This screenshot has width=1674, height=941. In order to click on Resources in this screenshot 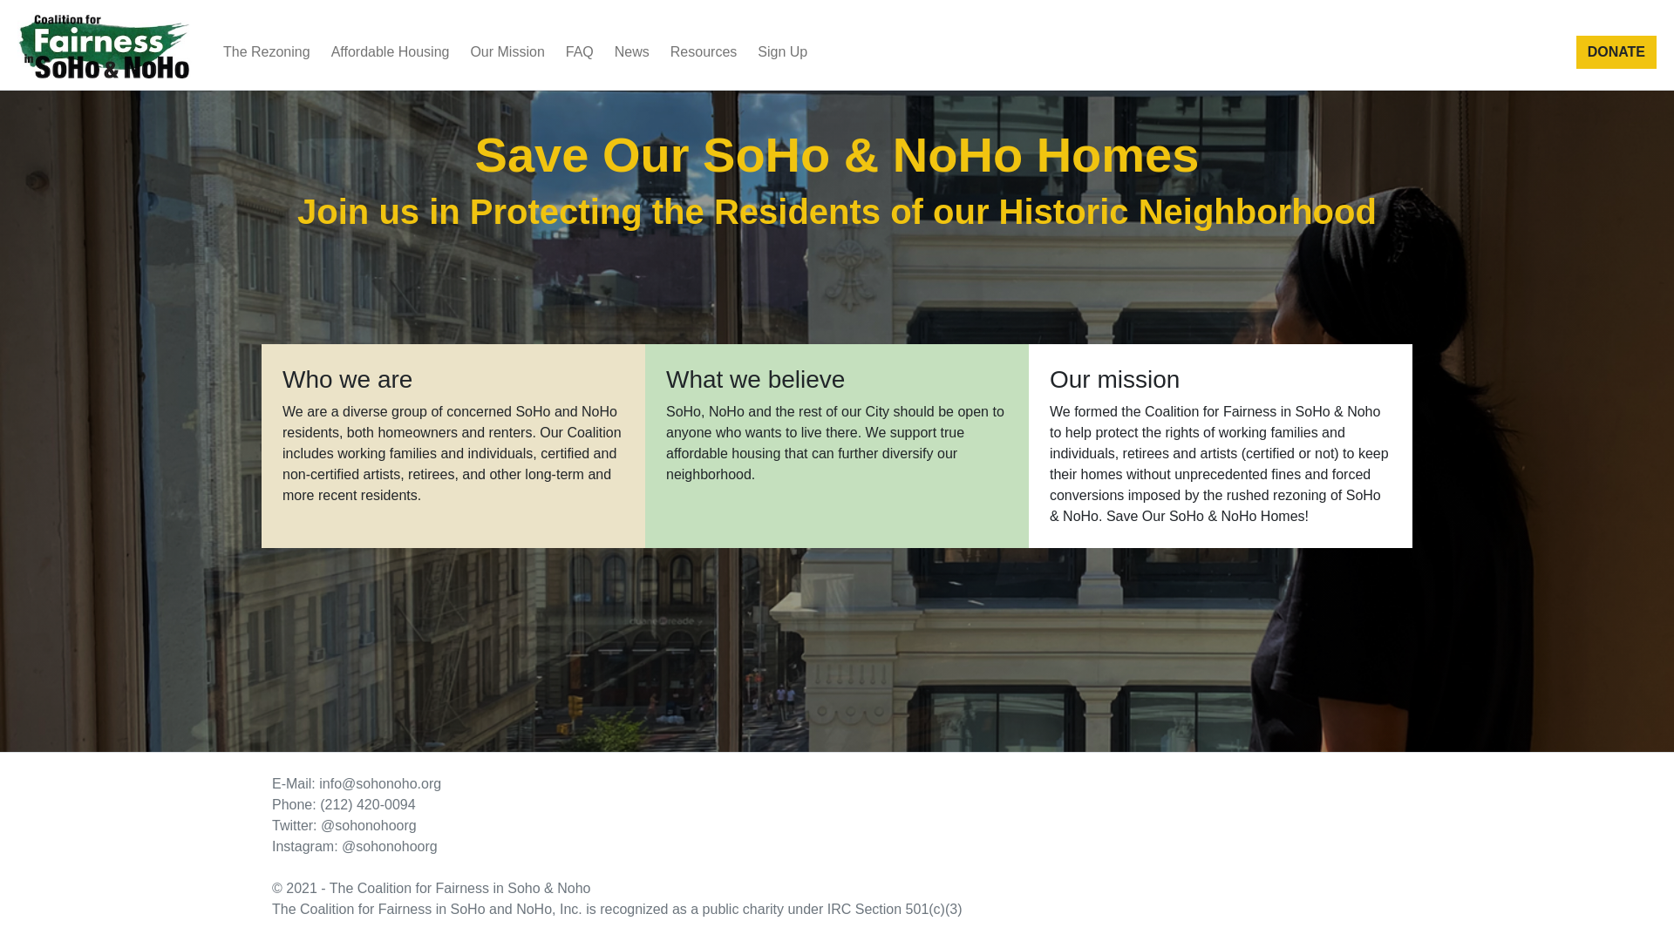, I will do `click(703, 51)`.